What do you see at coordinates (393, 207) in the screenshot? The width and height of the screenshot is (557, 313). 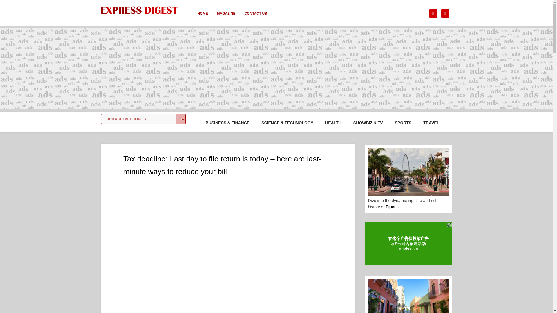 I see `Tijuana!` at bounding box center [393, 207].